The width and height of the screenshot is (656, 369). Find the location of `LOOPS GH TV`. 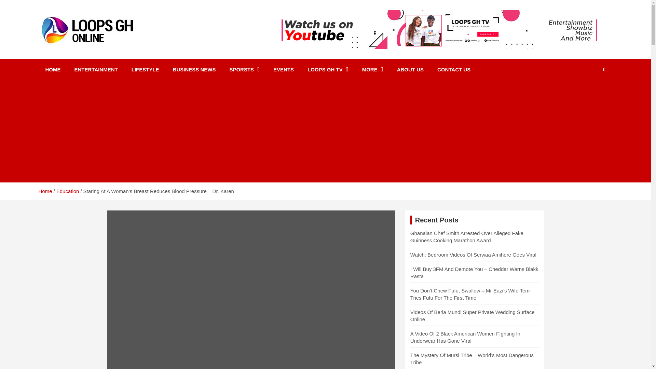

LOOPS GH TV is located at coordinates (328, 69).